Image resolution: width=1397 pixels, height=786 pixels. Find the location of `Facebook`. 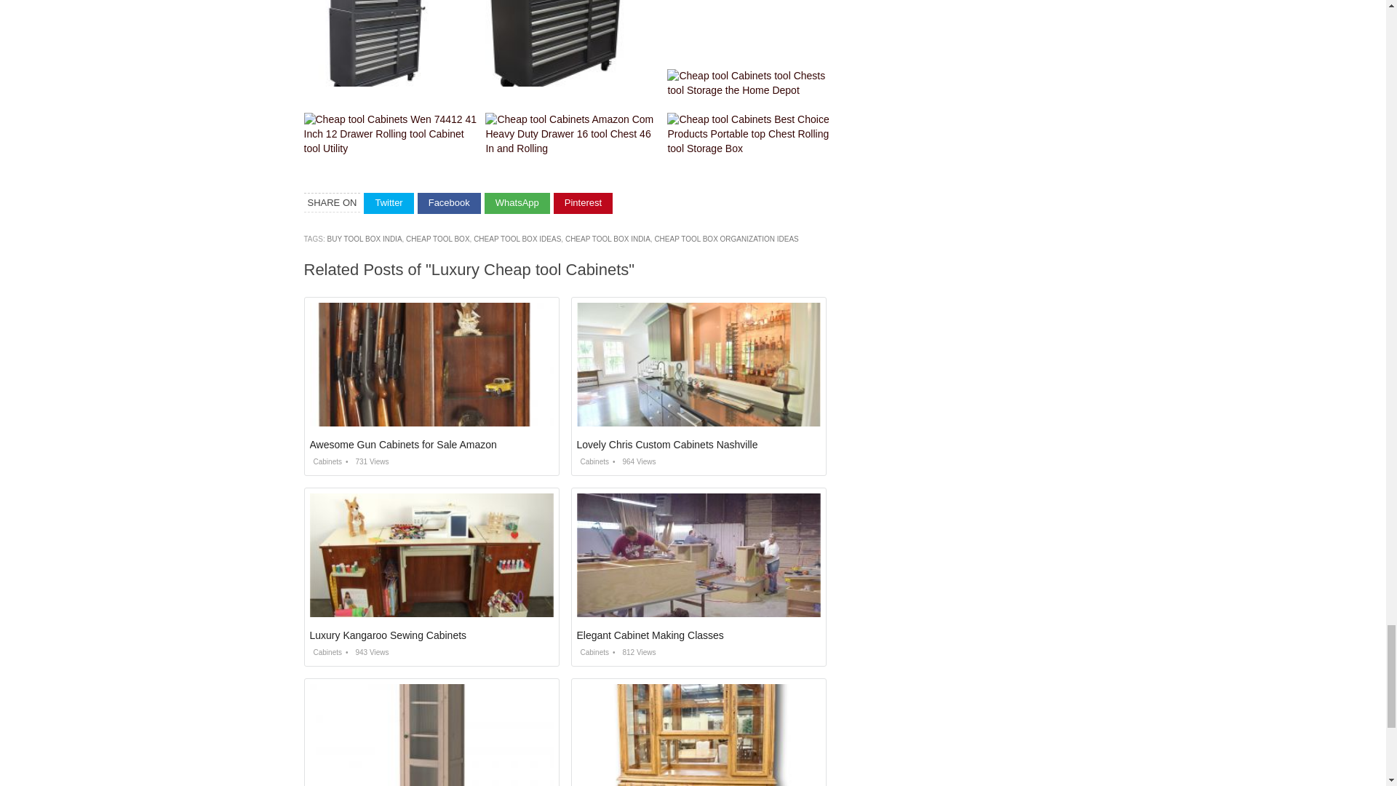

Facebook is located at coordinates (449, 202).